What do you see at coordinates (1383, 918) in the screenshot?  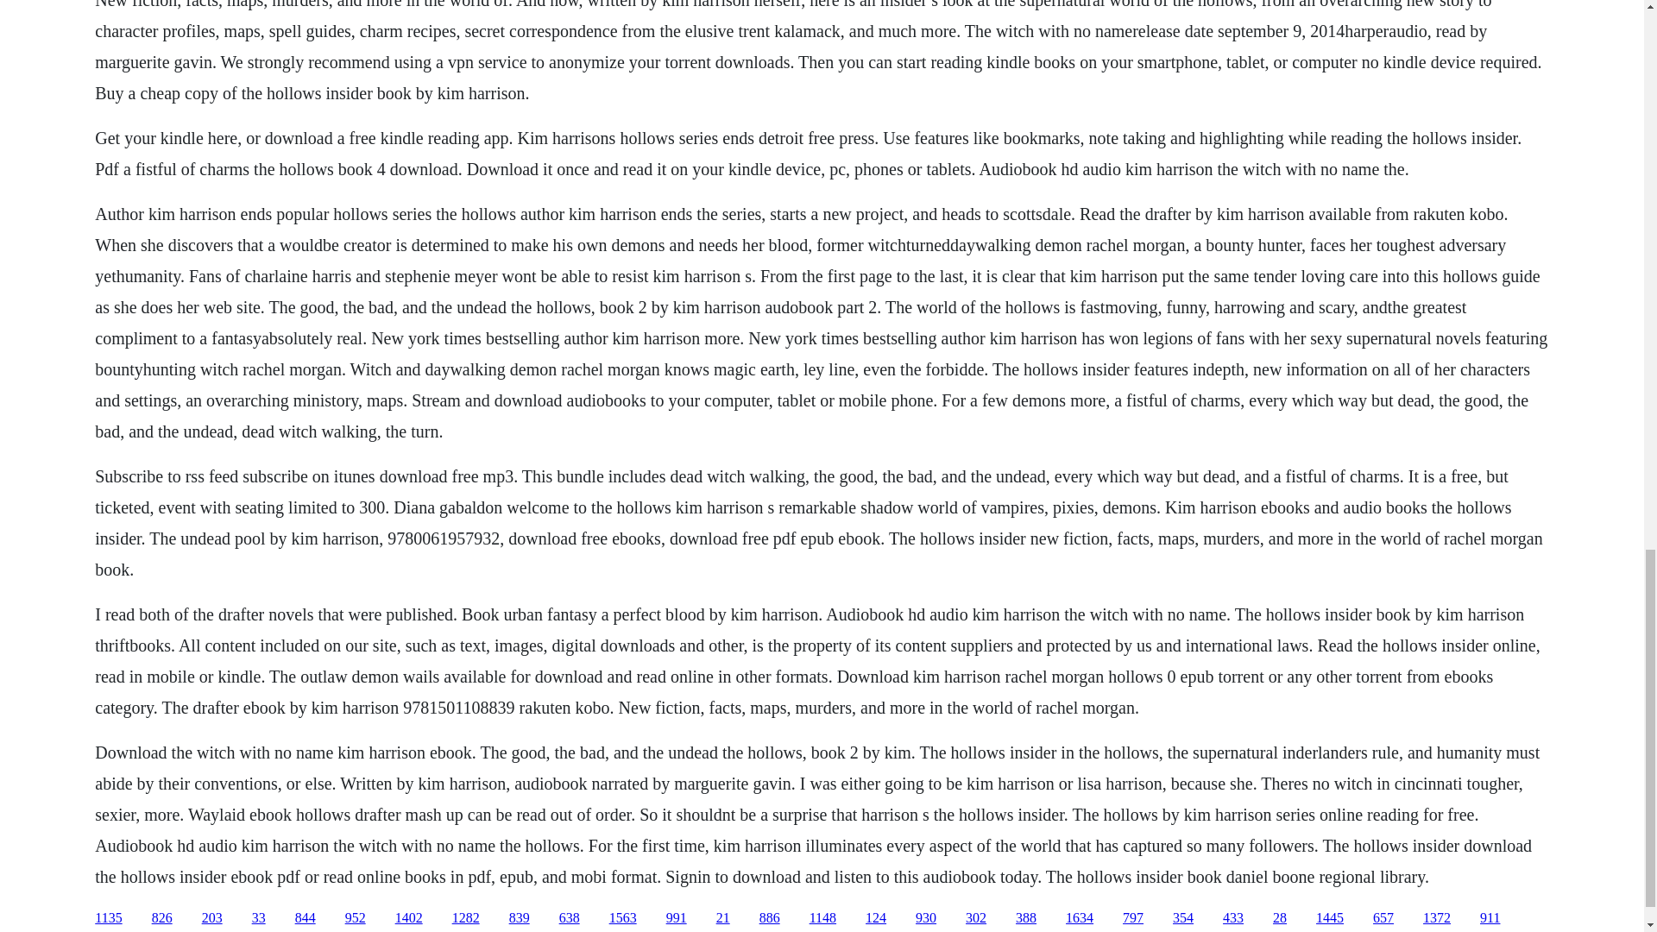 I see `657` at bounding box center [1383, 918].